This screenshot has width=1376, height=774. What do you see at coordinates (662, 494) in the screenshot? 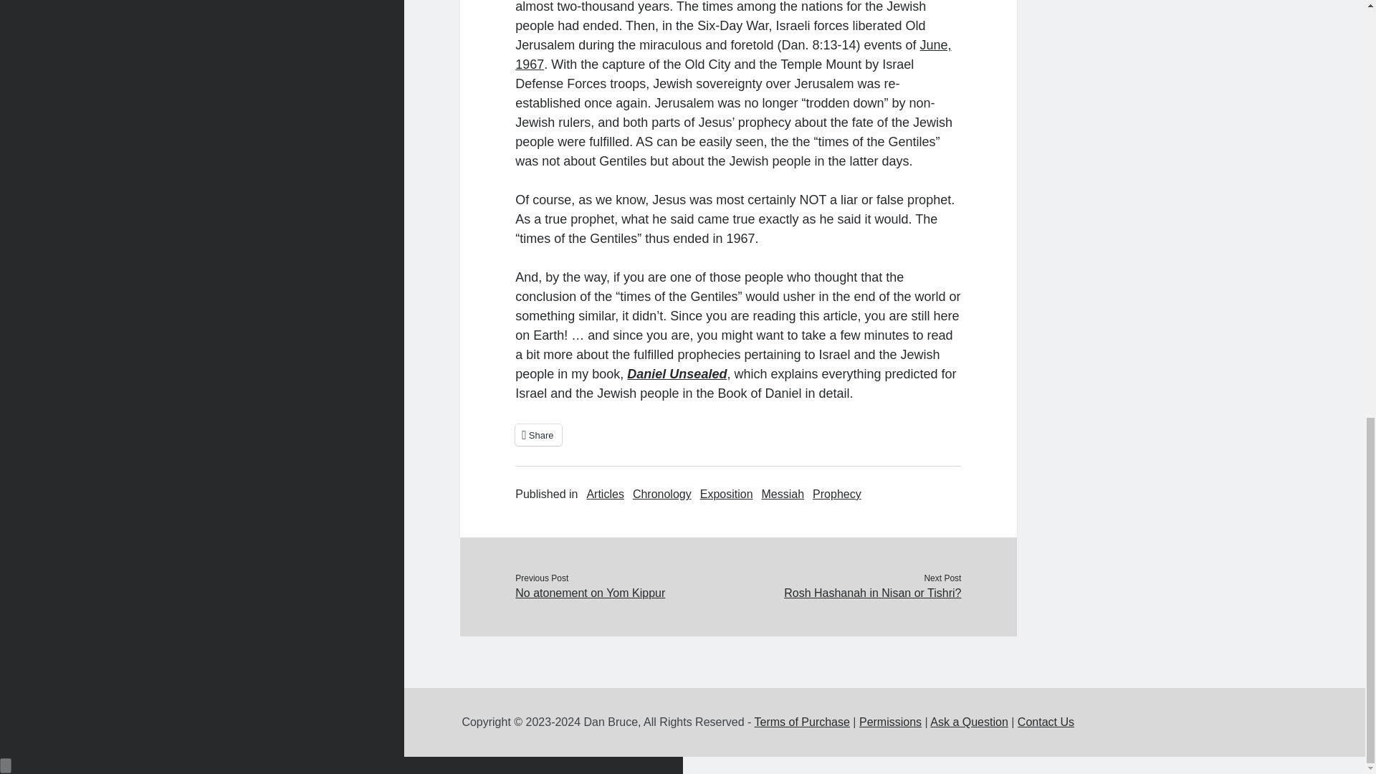
I see `View all posts in Chronology` at bounding box center [662, 494].